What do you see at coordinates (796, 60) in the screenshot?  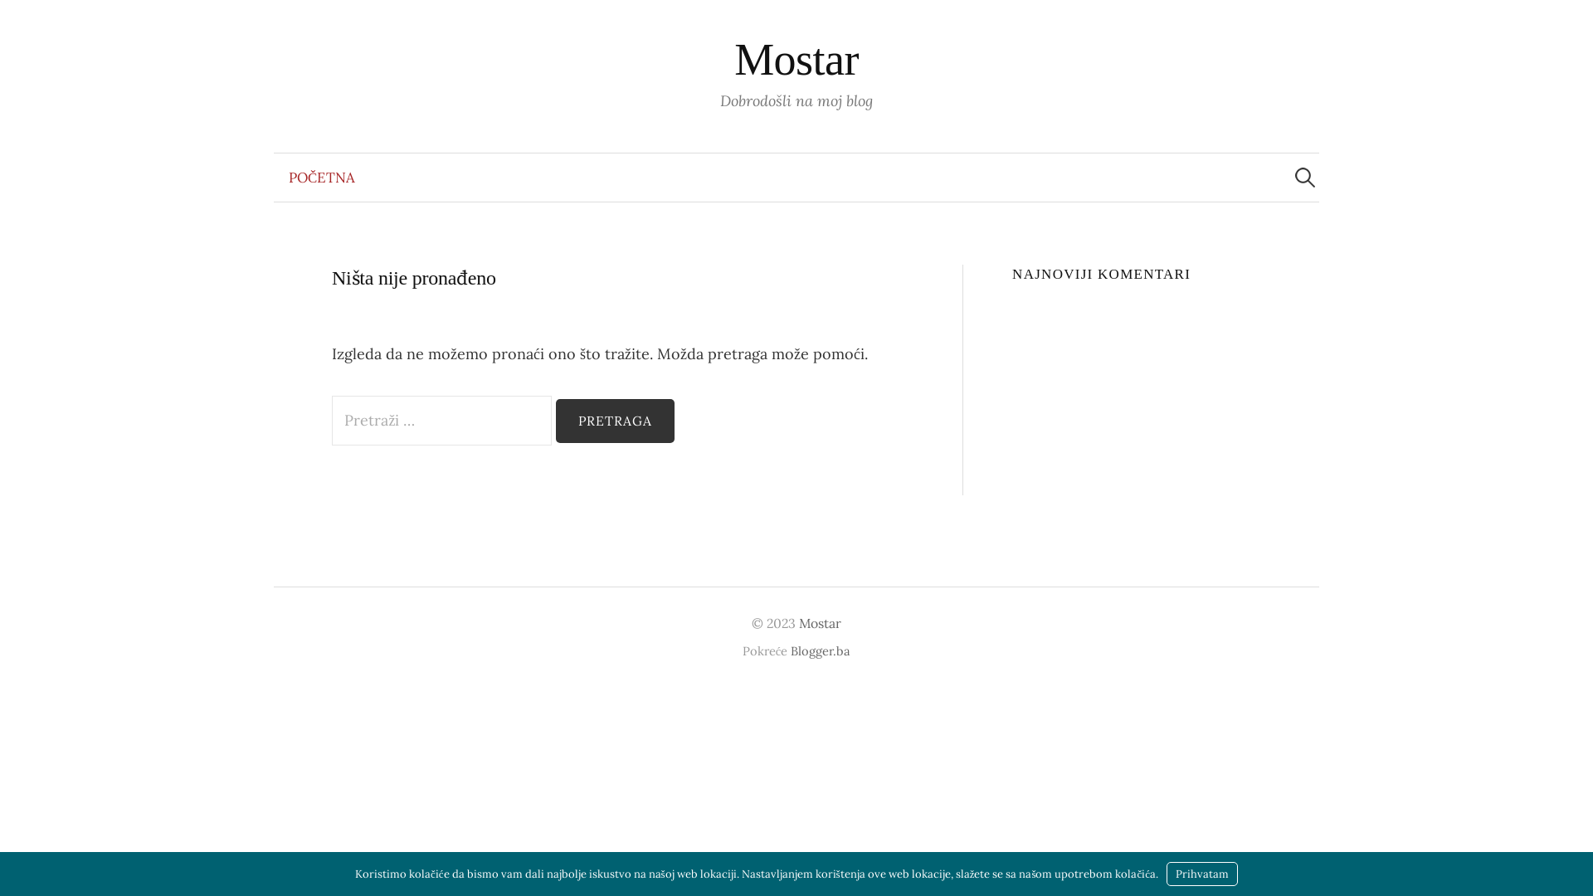 I see `Mostar` at bounding box center [796, 60].